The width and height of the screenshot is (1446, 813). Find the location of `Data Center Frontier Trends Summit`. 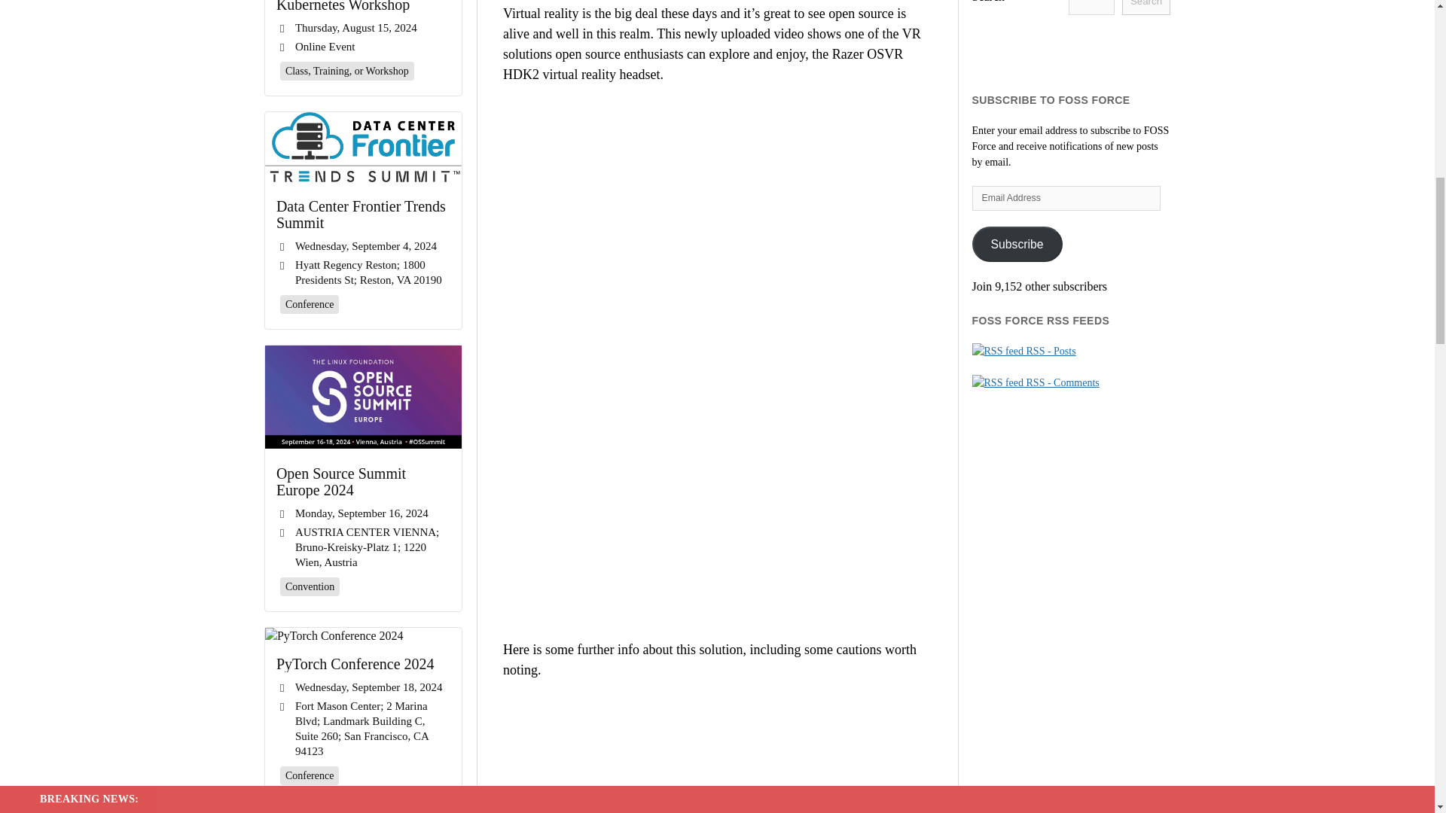

Data Center Frontier Trends Summit is located at coordinates (363, 214).